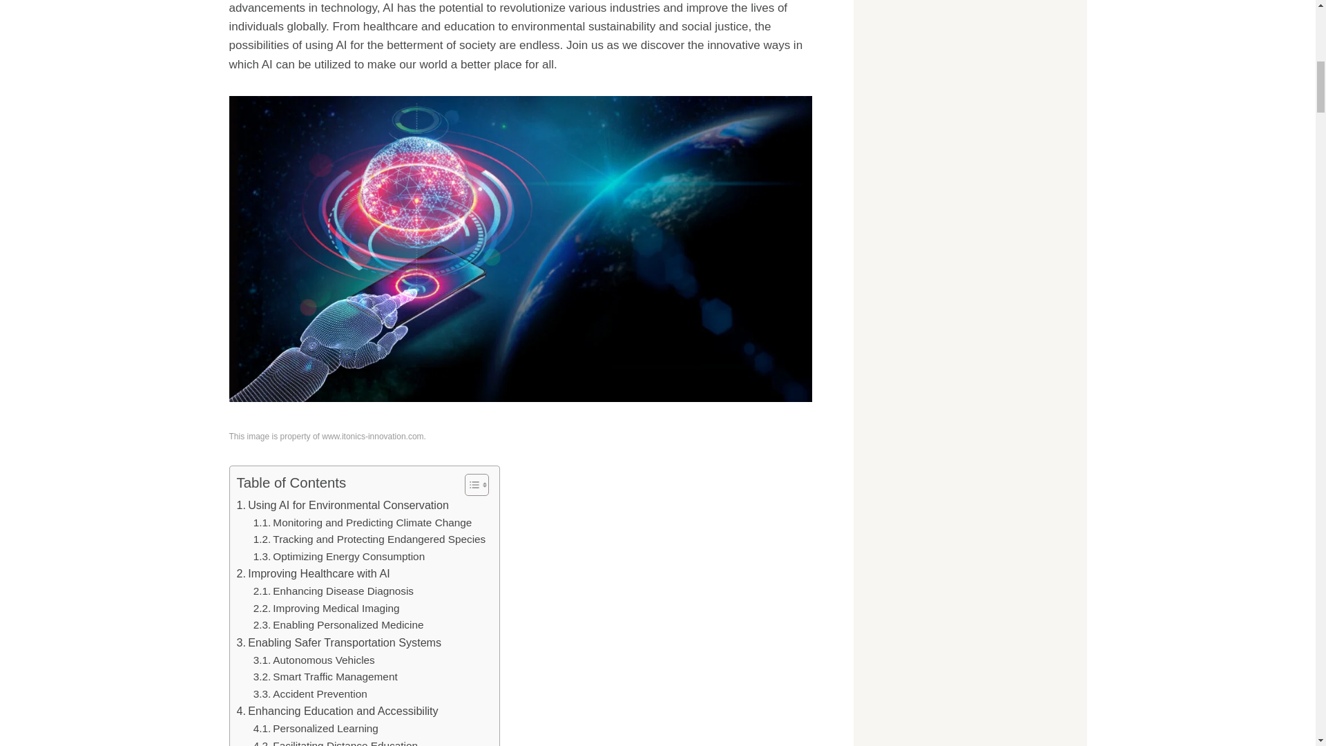 The height and width of the screenshot is (746, 1326). Describe the element at coordinates (369, 539) in the screenshot. I see `Tracking and Protecting Endangered Species` at that location.